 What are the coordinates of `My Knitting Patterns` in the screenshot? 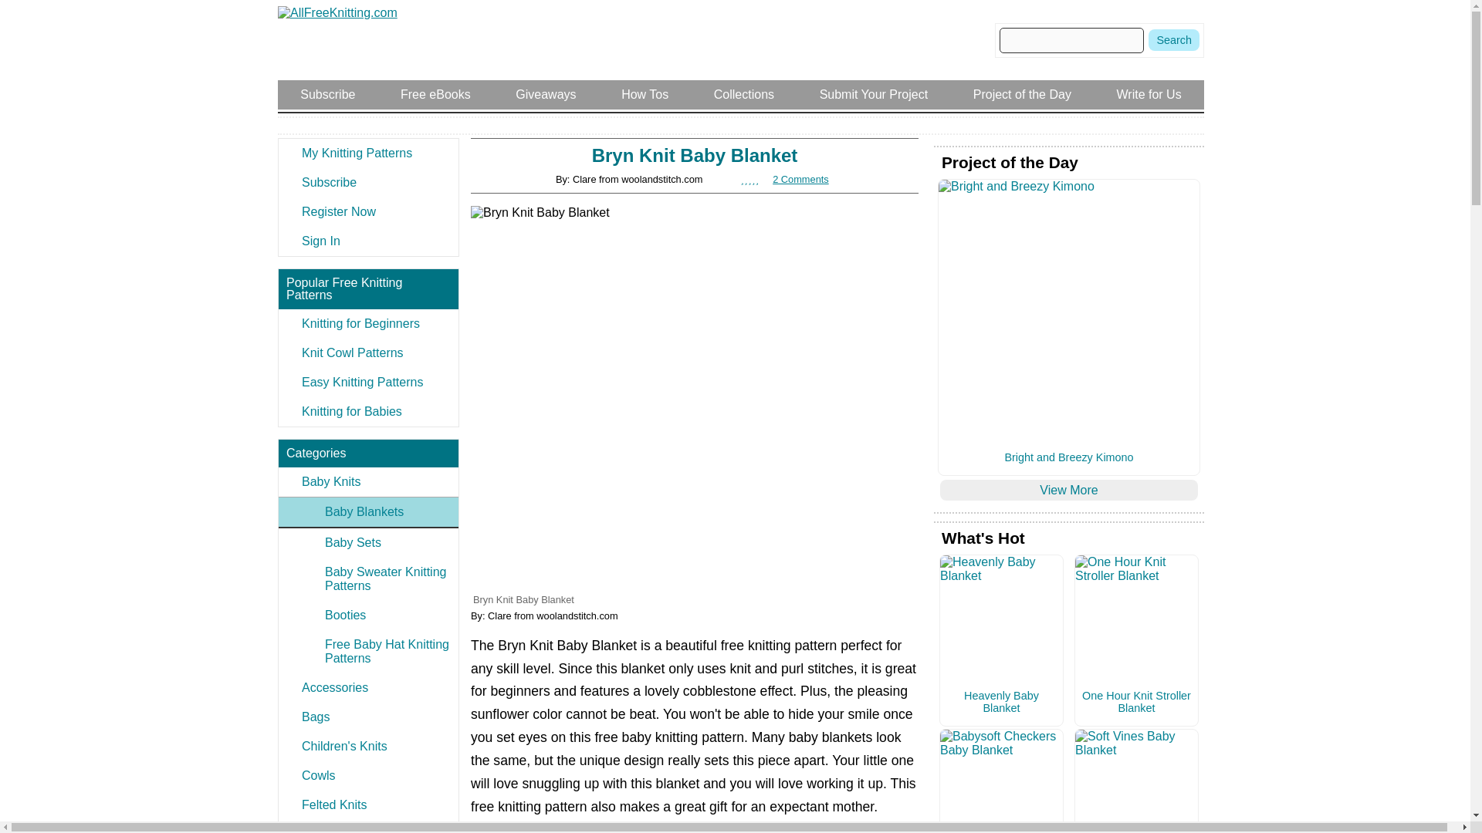 It's located at (367, 153).